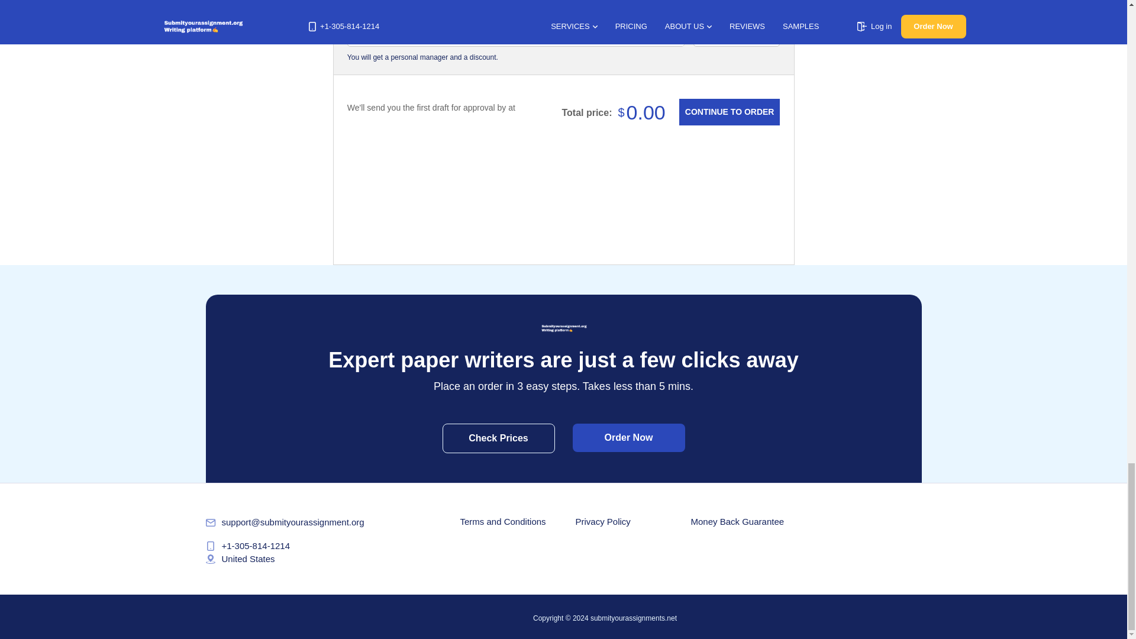  Describe the element at coordinates (729, 112) in the screenshot. I see `Continue to Order` at that location.